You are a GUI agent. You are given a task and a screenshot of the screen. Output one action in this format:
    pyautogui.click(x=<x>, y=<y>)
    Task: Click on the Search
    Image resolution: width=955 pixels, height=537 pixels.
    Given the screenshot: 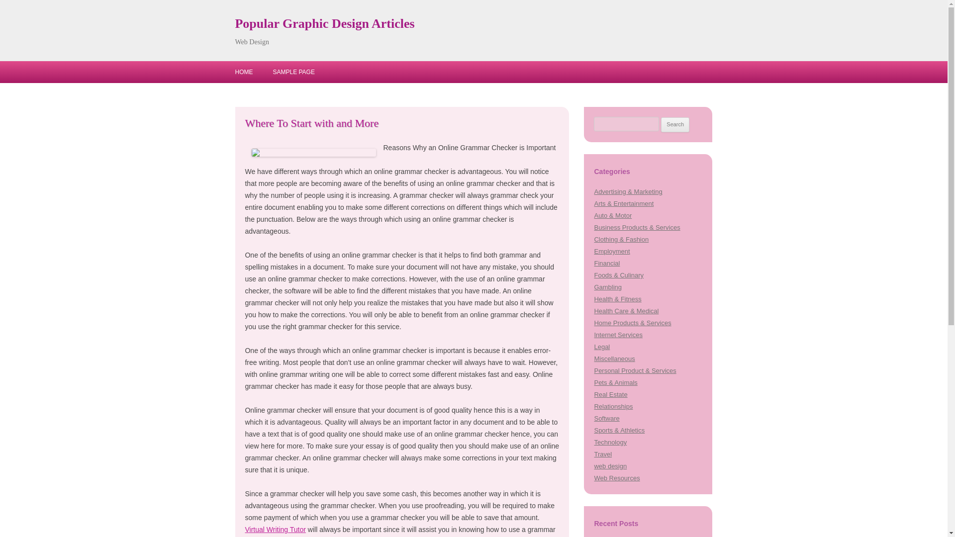 What is the action you would take?
    pyautogui.click(x=675, y=124)
    